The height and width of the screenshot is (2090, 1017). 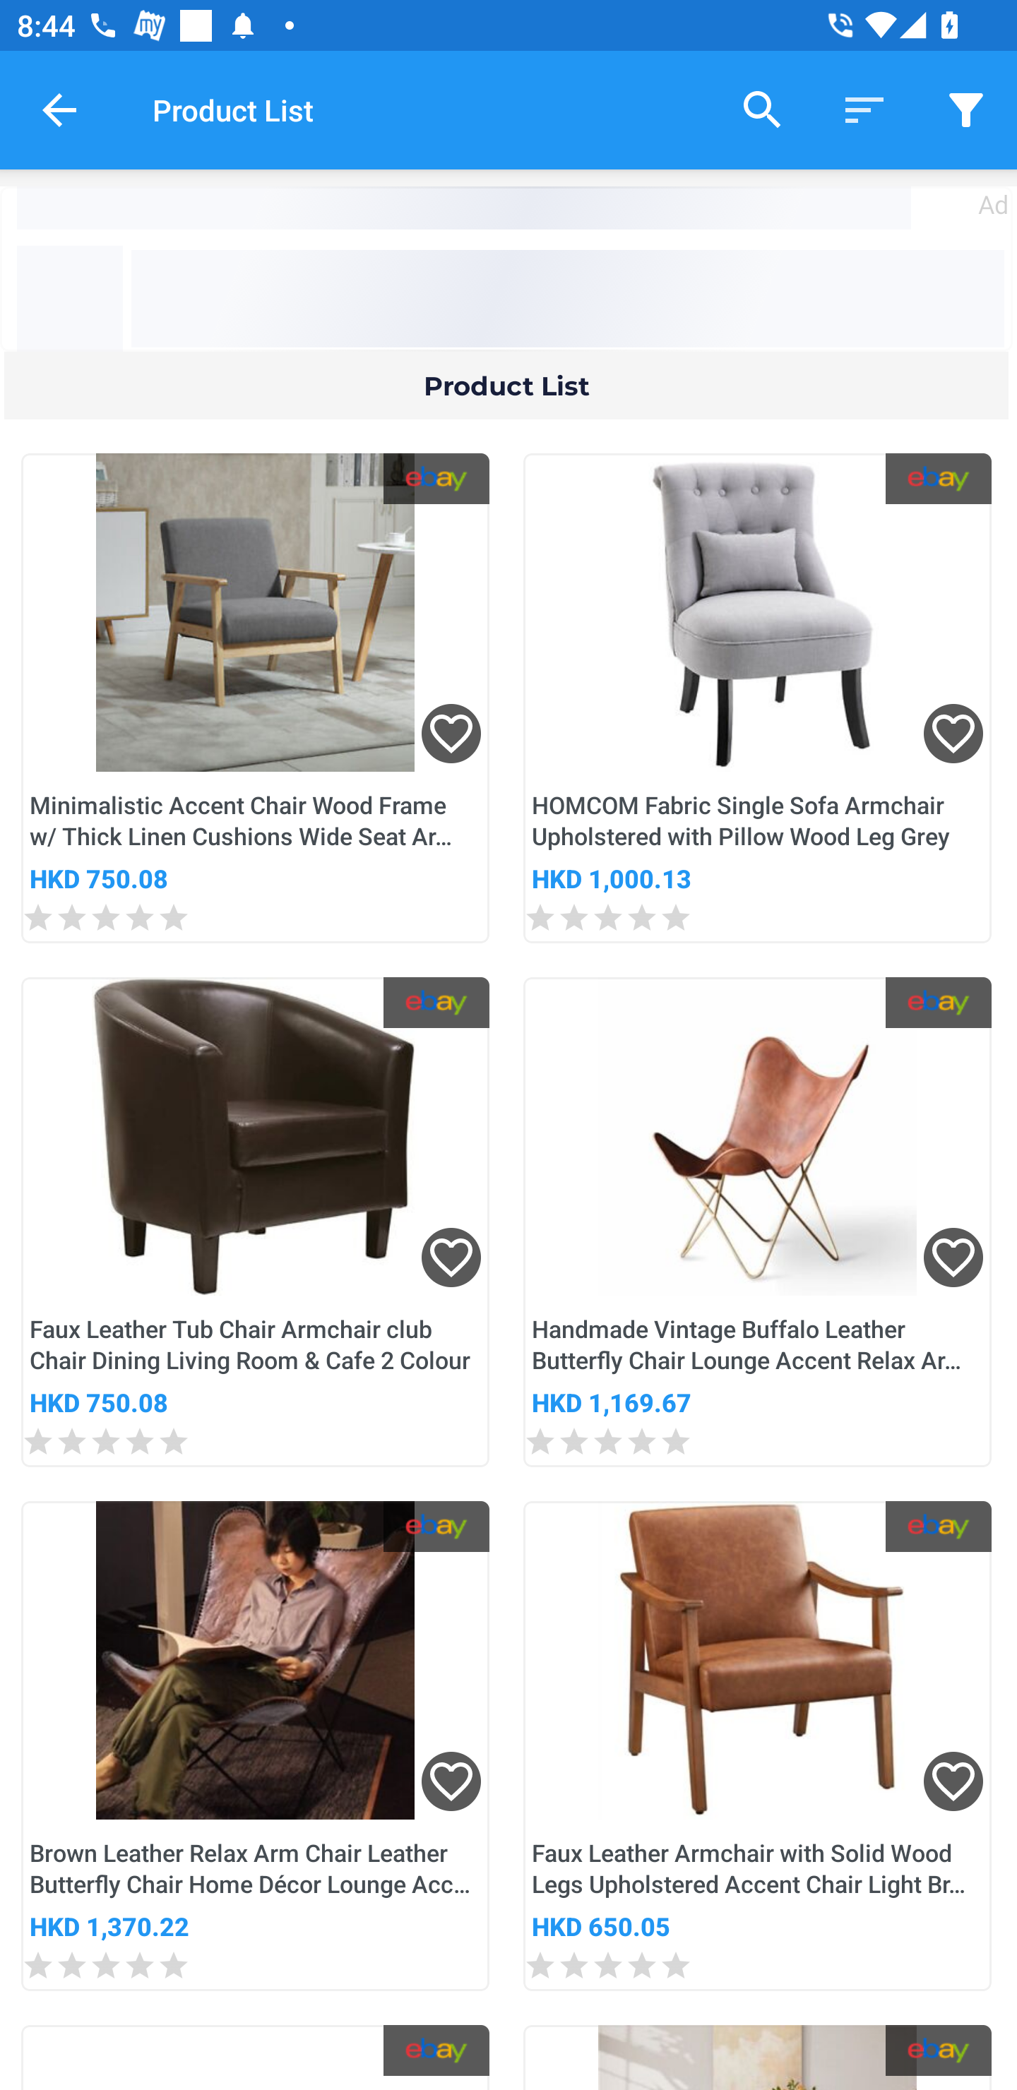 I want to click on short, so click(x=864, y=109).